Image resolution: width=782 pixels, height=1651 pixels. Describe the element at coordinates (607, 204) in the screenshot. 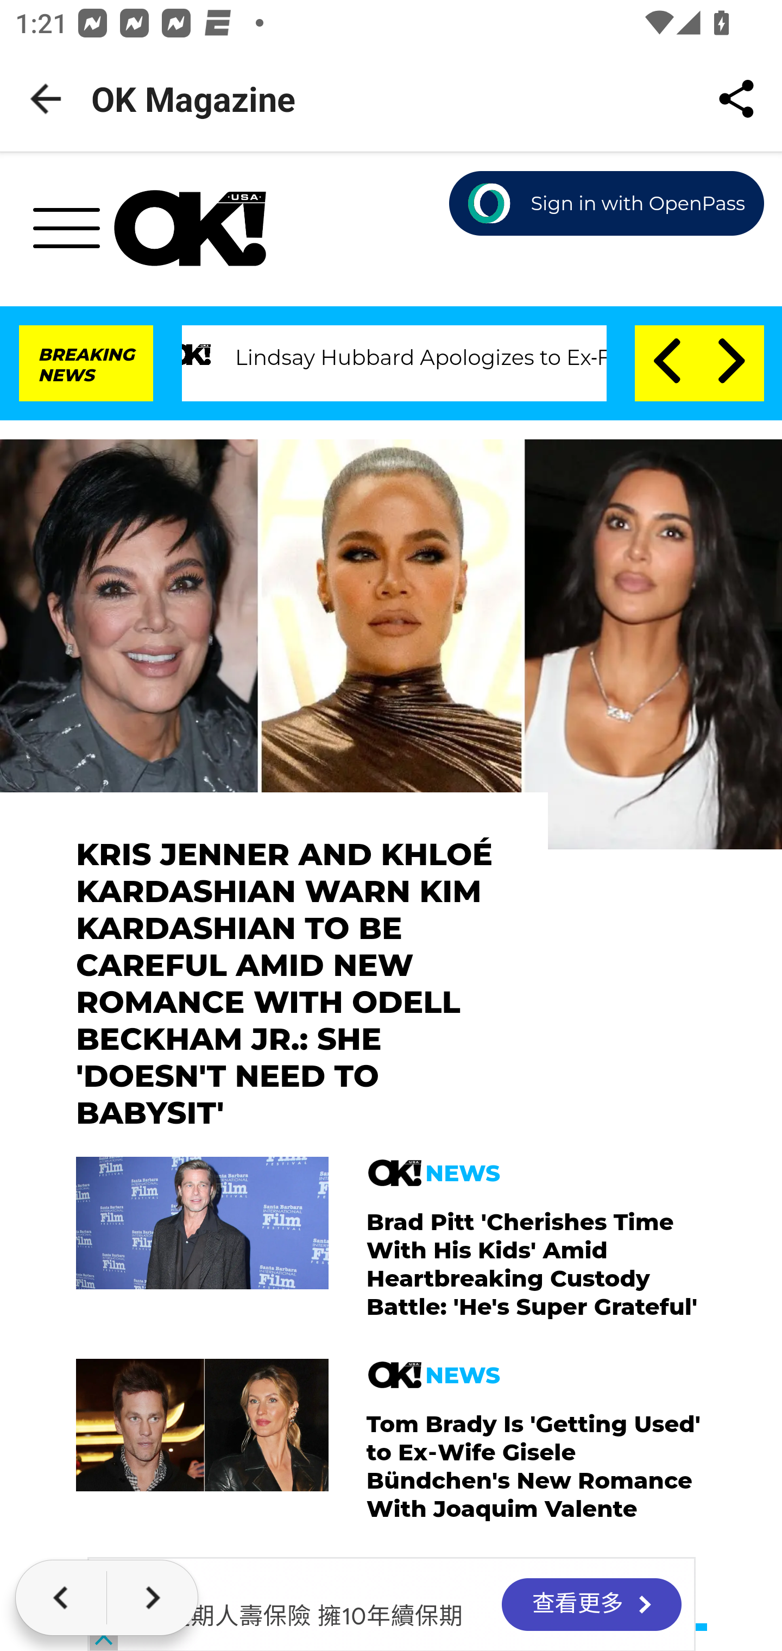

I see `Sign in with OpenPass Button` at that location.